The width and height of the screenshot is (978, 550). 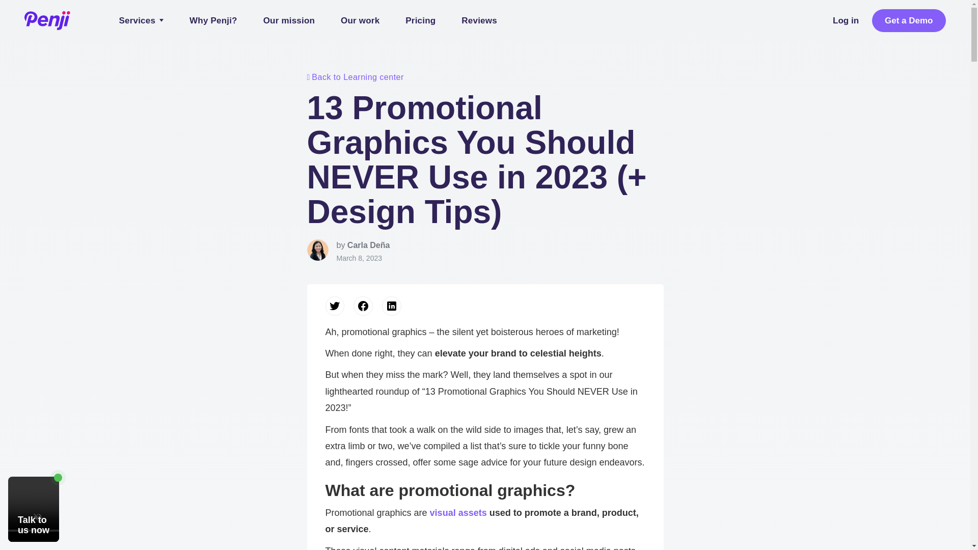 I want to click on Pricing, so click(x=421, y=20).